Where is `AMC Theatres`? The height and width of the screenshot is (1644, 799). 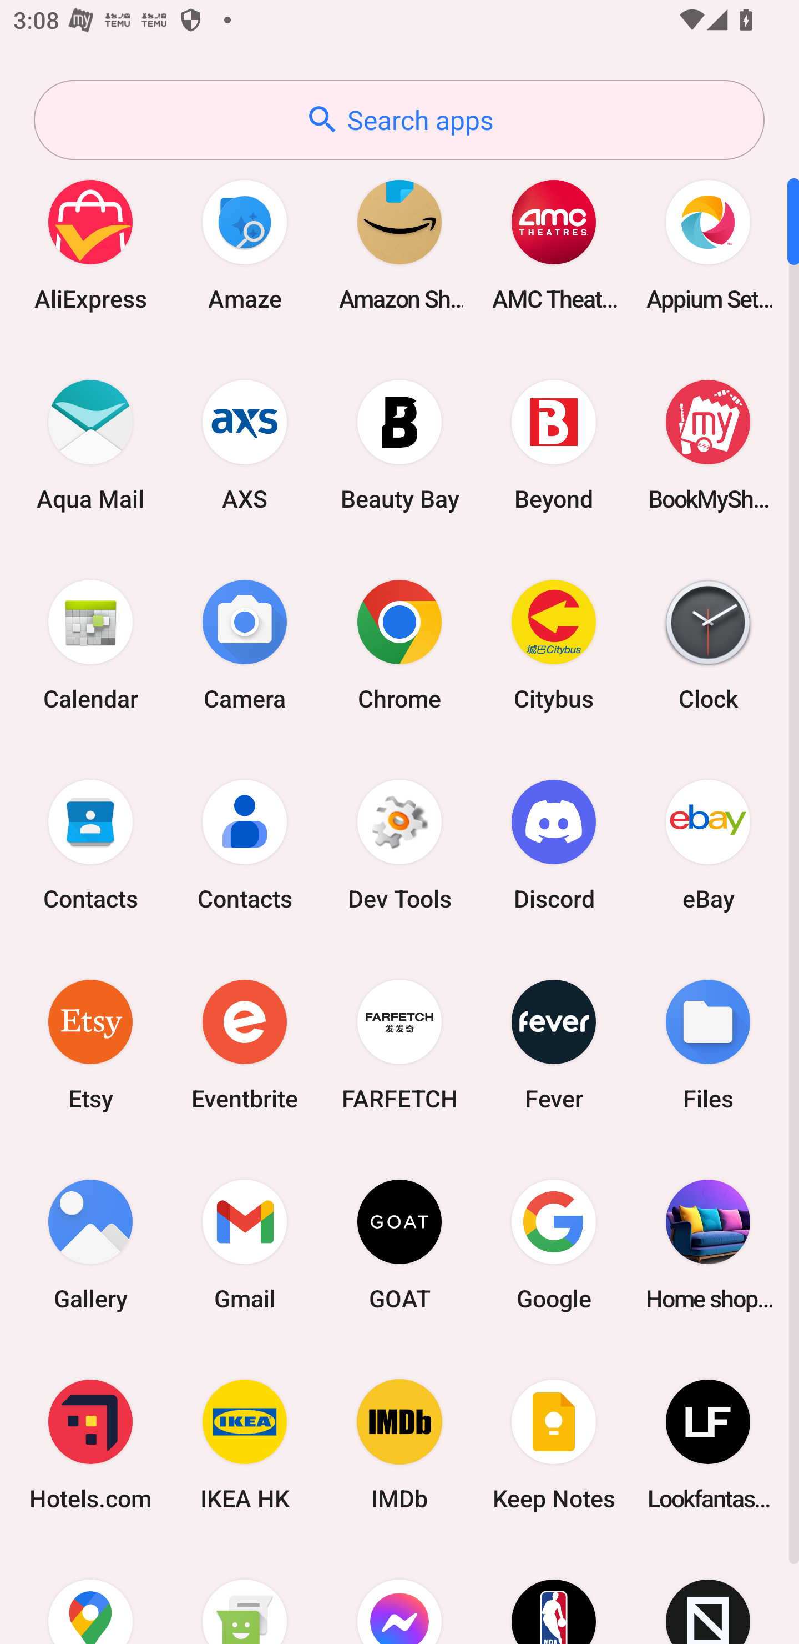
AMC Theatres is located at coordinates (554, 244).